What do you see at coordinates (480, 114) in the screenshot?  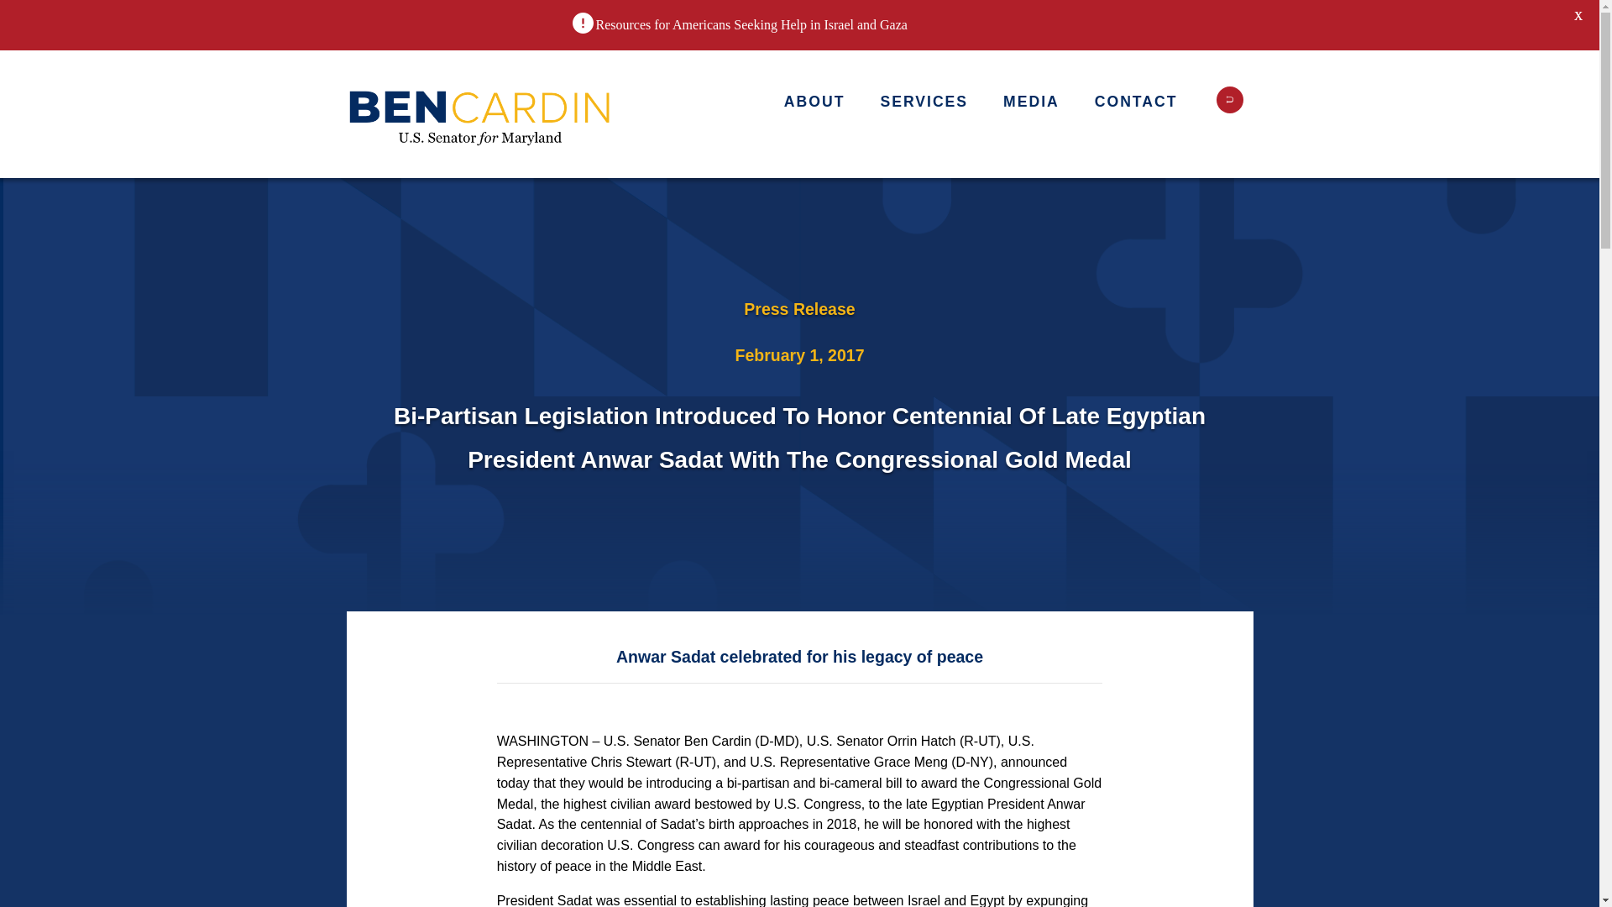 I see `Large-Inner` at bounding box center [480, 114].